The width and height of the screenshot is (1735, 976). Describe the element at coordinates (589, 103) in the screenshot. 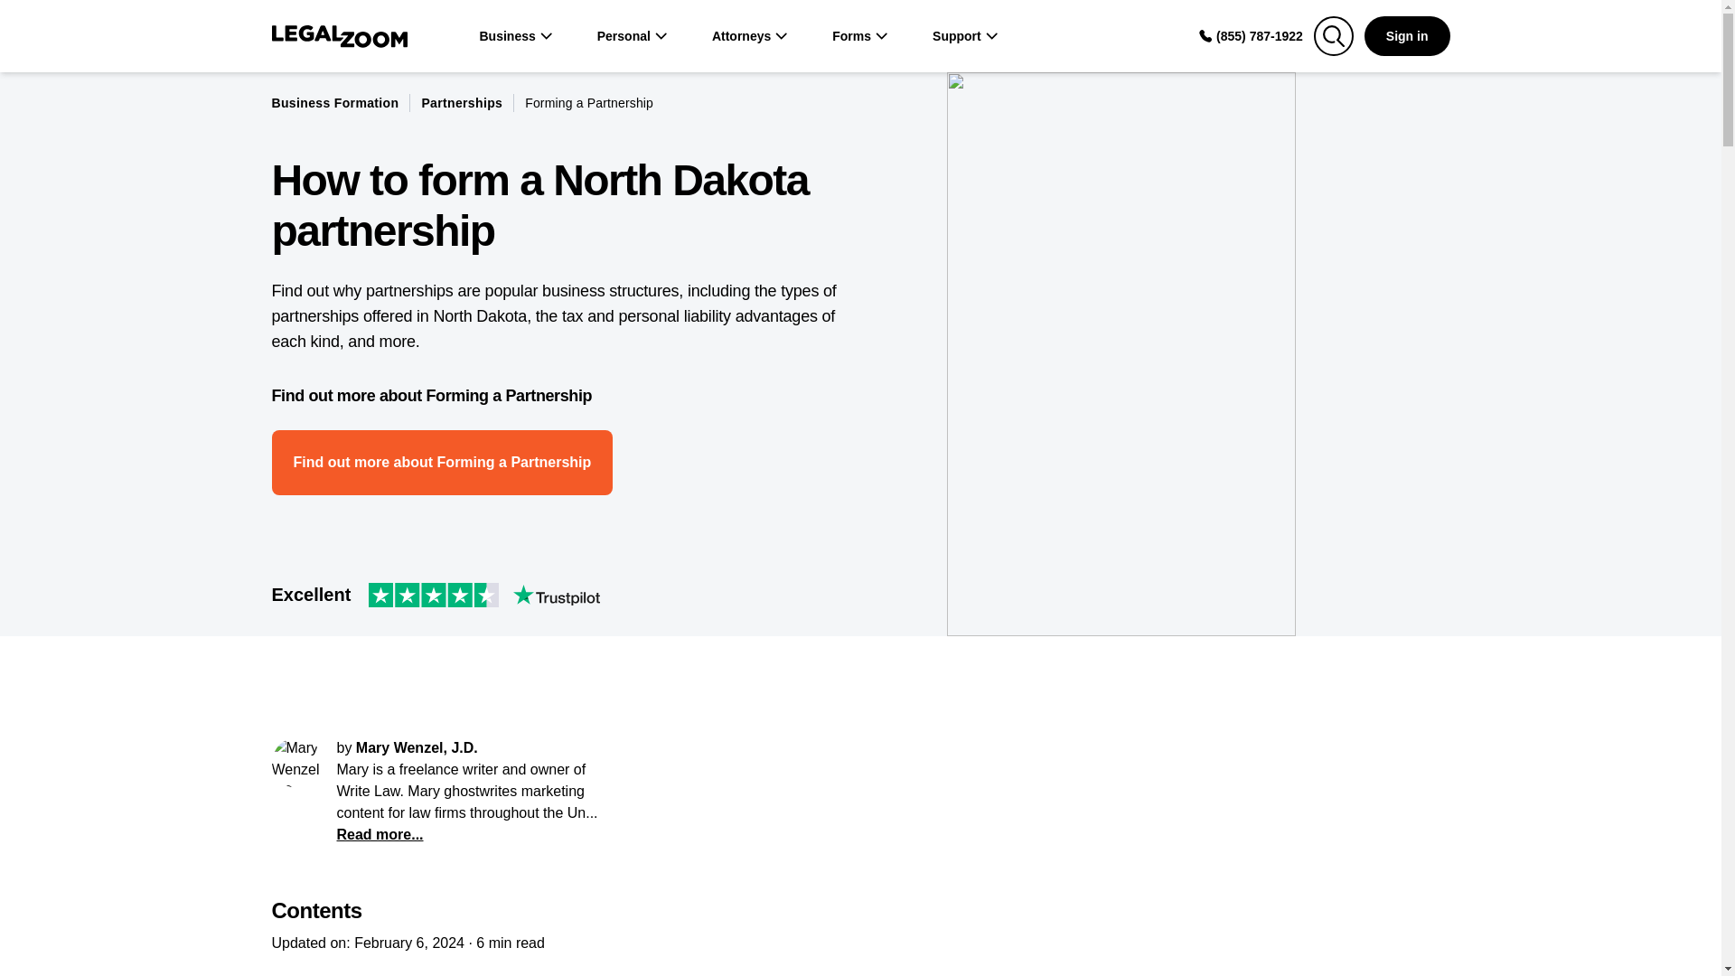

I see `Forming a Partnership` at that location.